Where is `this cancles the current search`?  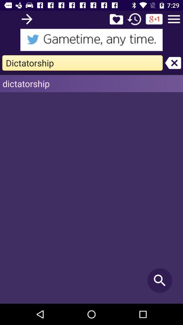
this cancles the current search is located at coordinates (173, 63).